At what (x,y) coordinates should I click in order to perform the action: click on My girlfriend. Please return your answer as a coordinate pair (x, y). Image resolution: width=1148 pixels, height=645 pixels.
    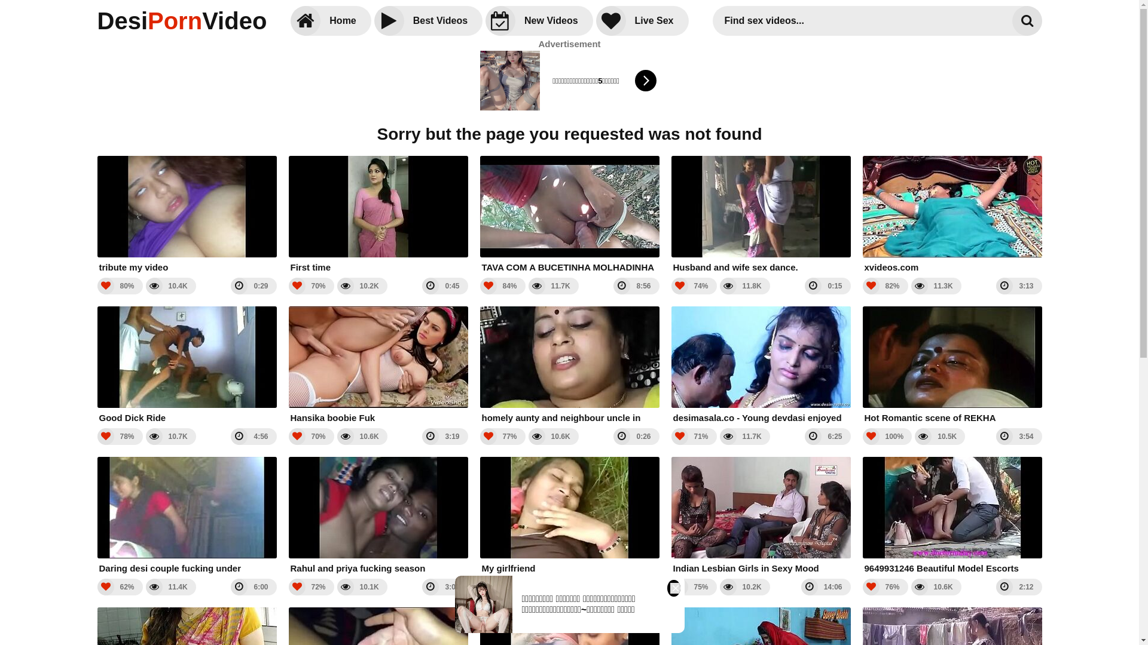
    Looking at the image, I should click on (569, 516).